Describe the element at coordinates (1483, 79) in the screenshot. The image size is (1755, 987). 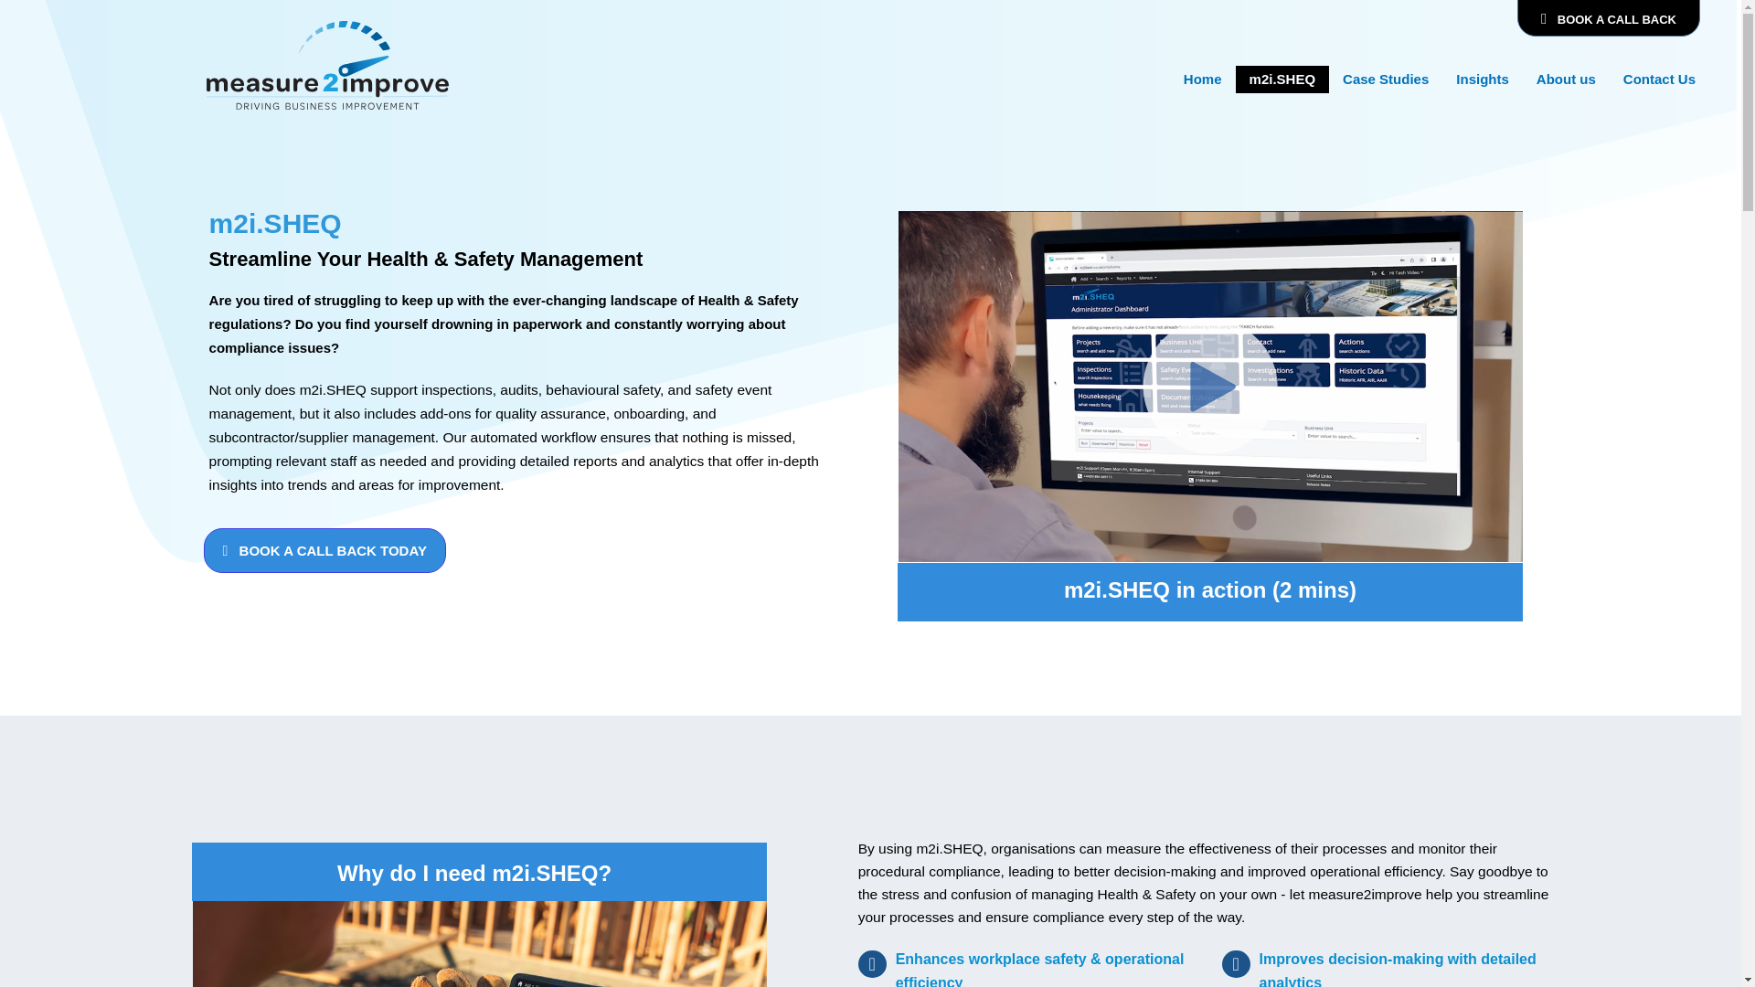
I see `Insights` at that location.